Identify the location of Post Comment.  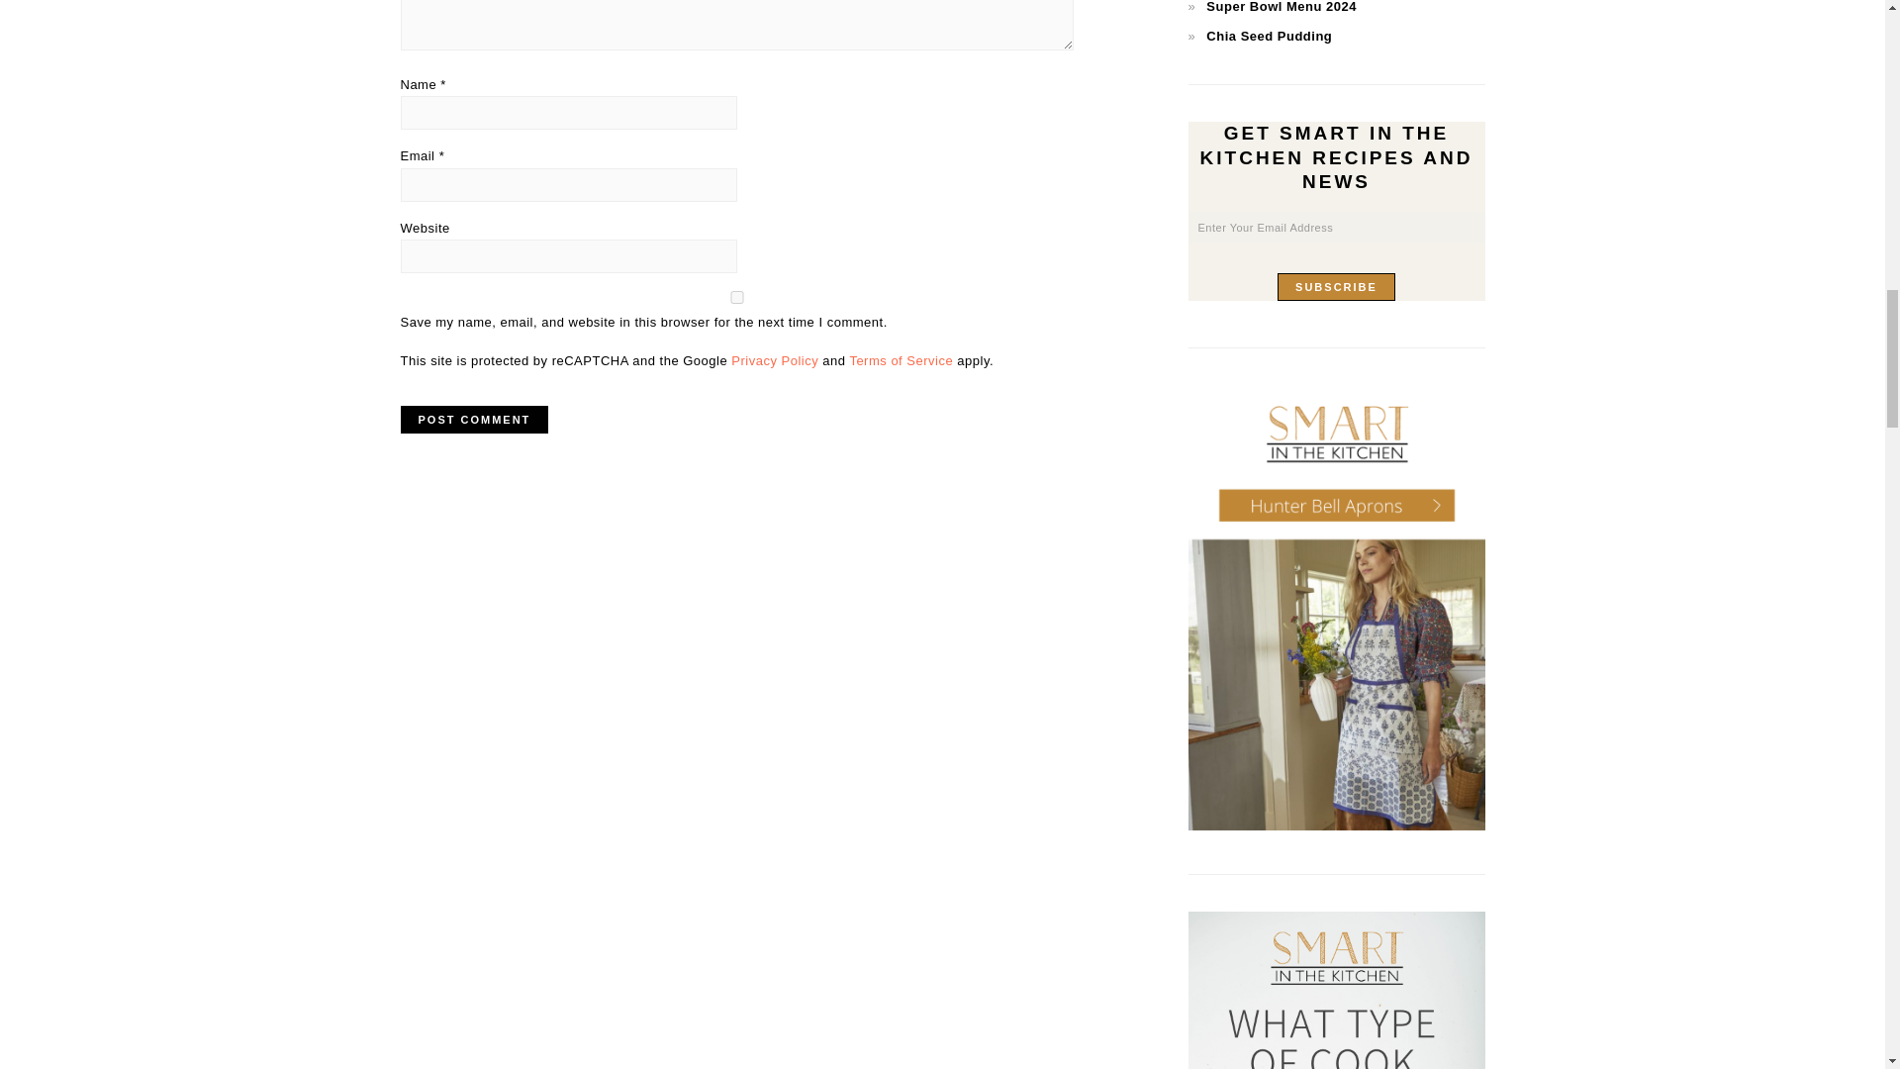
(473, 420).